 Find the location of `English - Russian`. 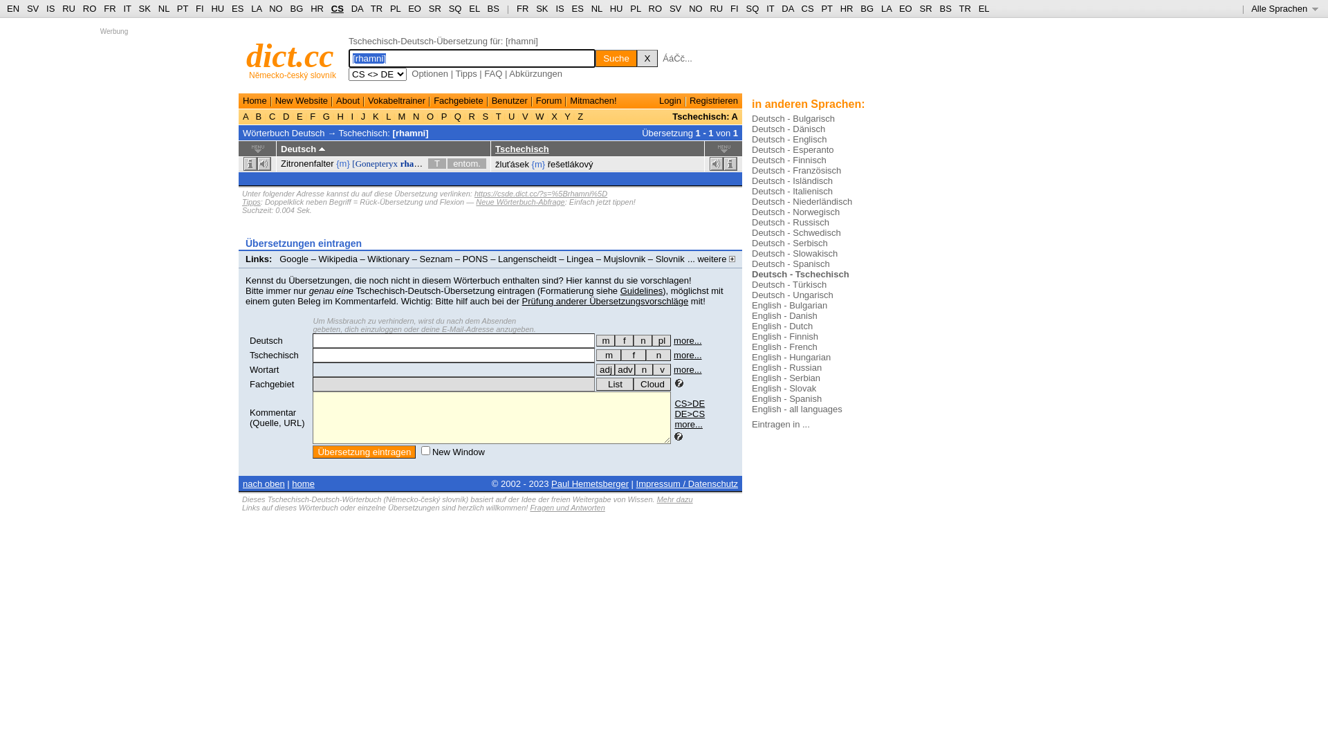

English - Russian is located at coordinates (787, 368).